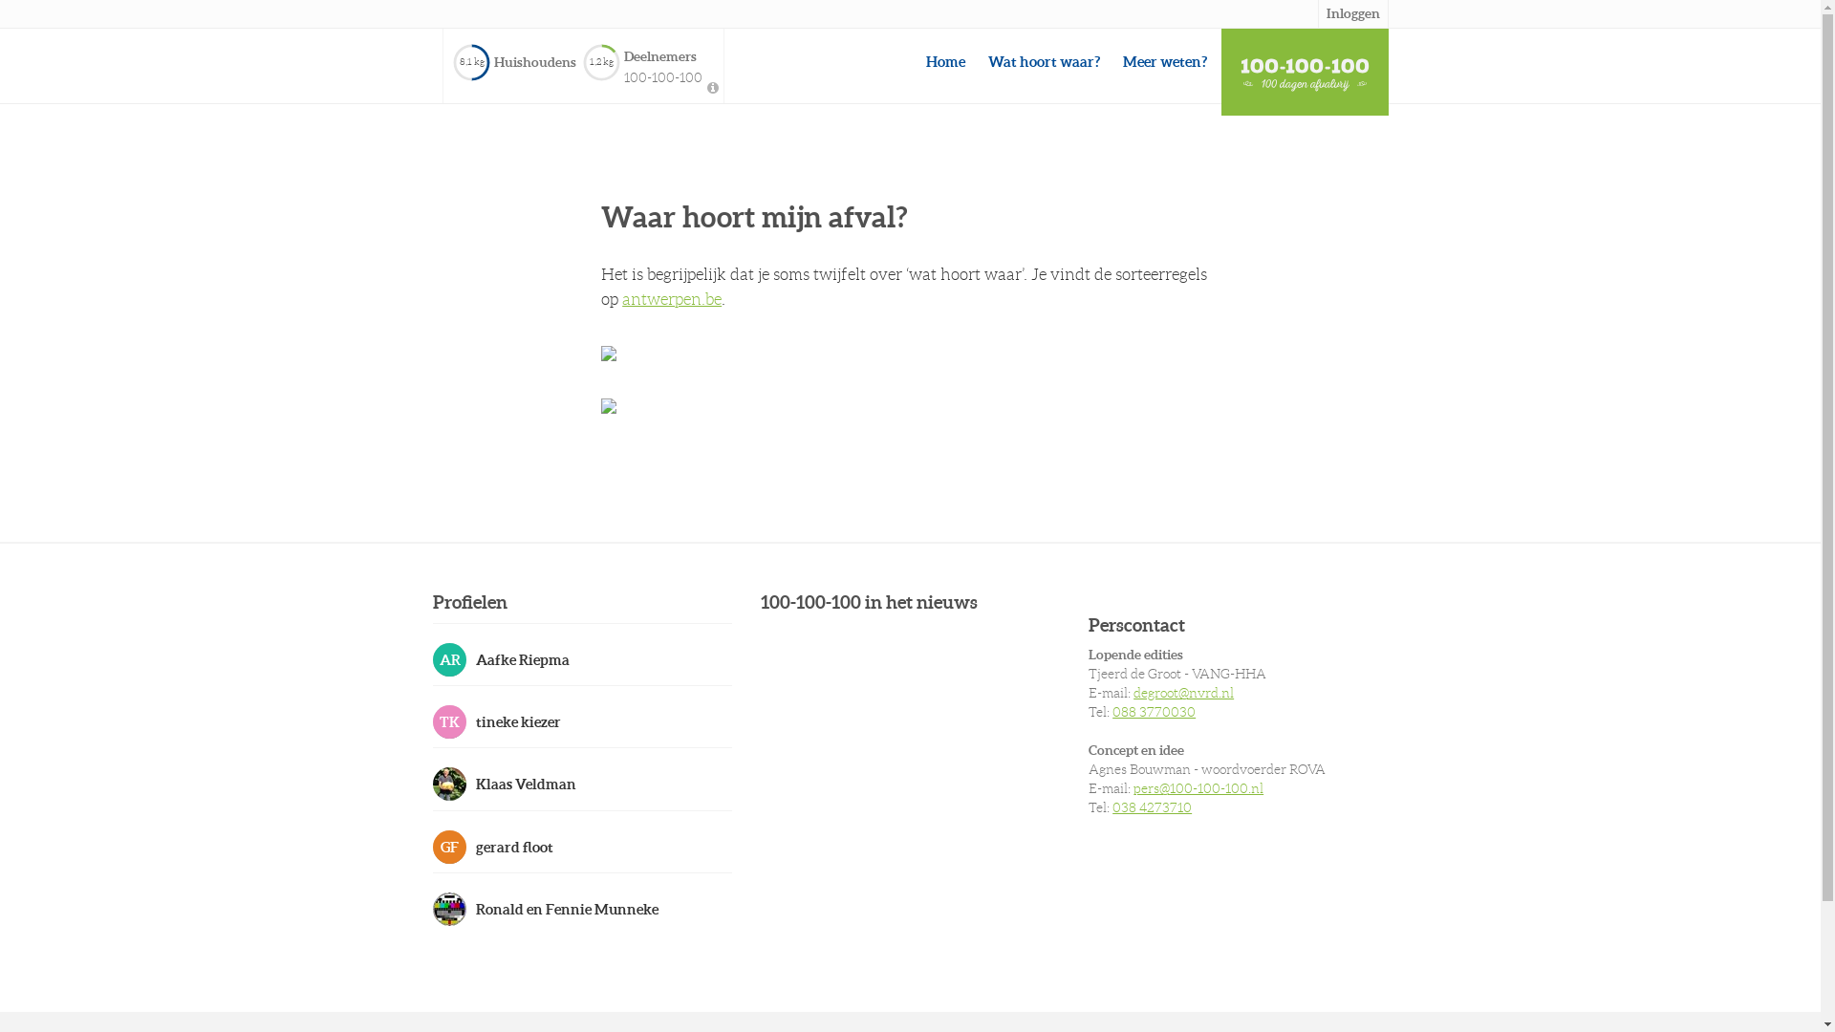 The height and width of the screenshot is (1032, 1835). What do you see at coordinates (581, 784) in the screenshot?
I see `Klaas Veldman` at bounding box center [581, 784].